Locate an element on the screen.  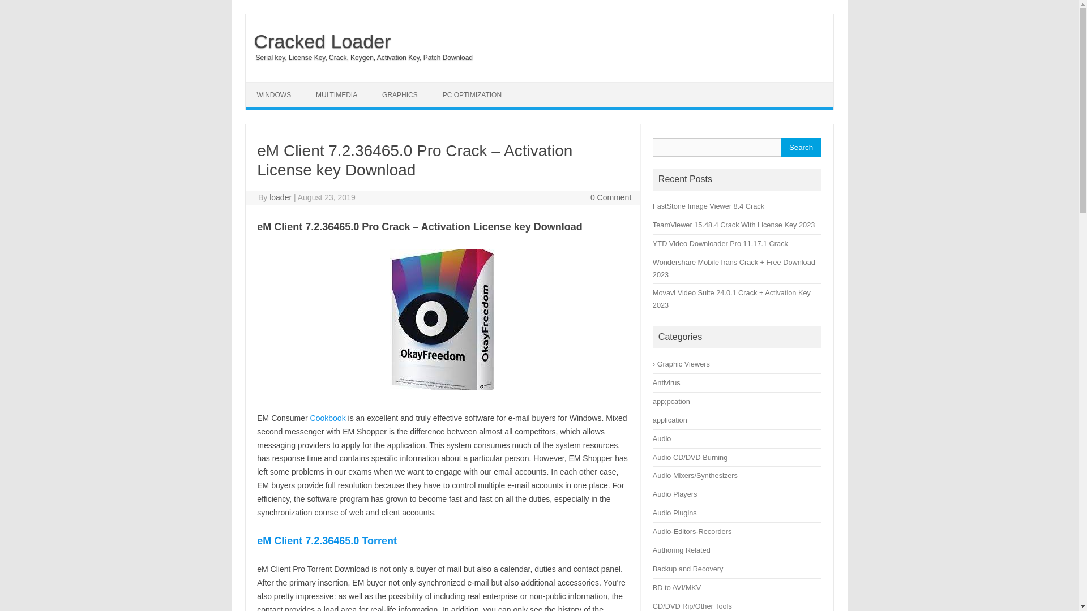
YTD Video Downloader Pro 11.17.1 Crack is located at coordinates (720, 243).